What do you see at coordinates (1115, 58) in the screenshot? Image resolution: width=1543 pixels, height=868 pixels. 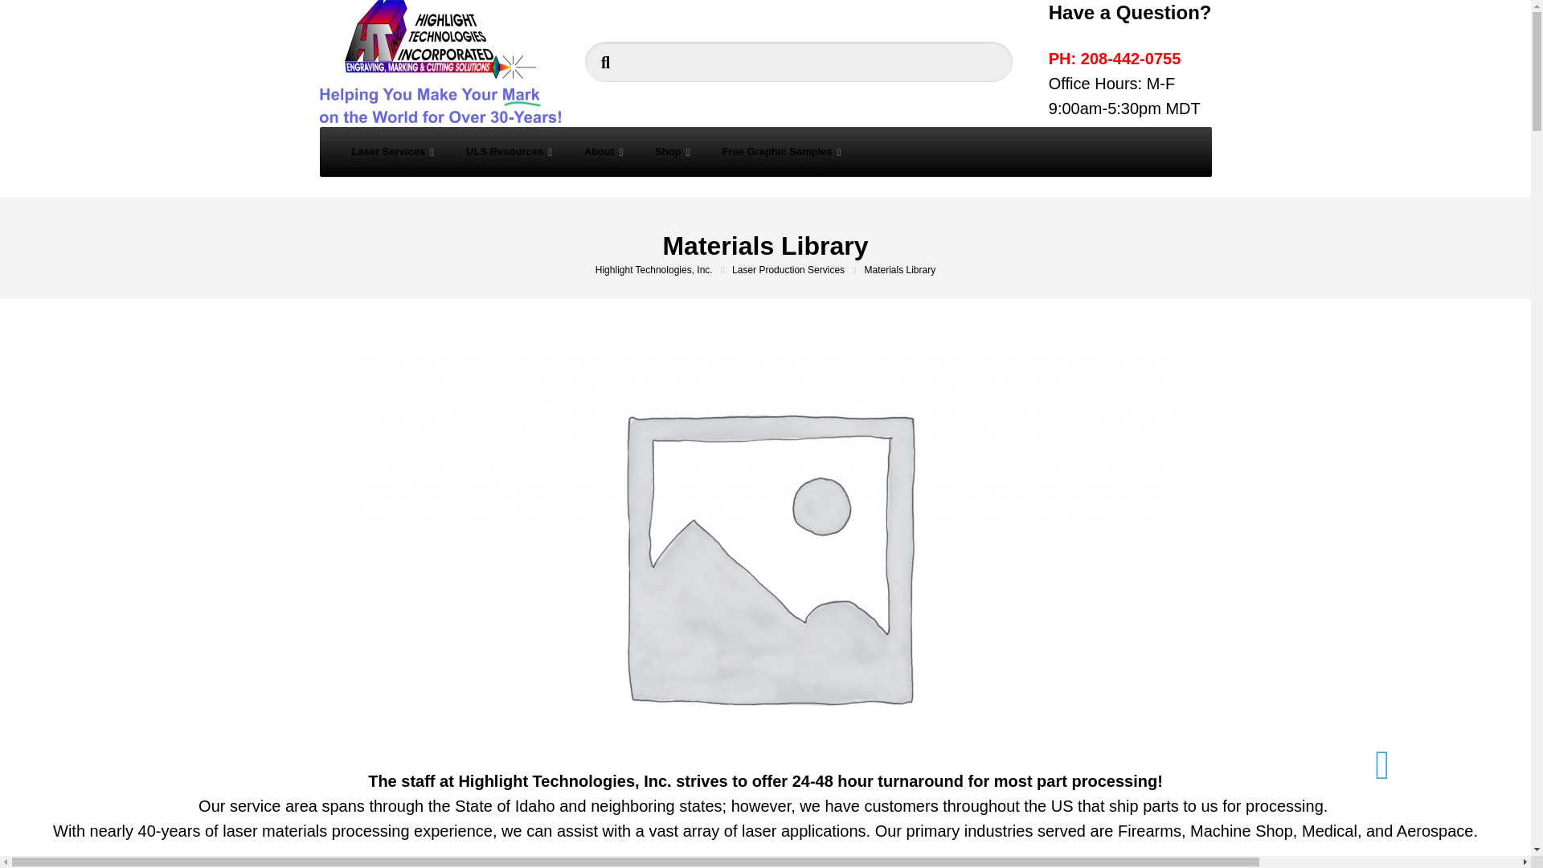 I see `PH: 208-442-0755` at bounding box center [1115, 58].